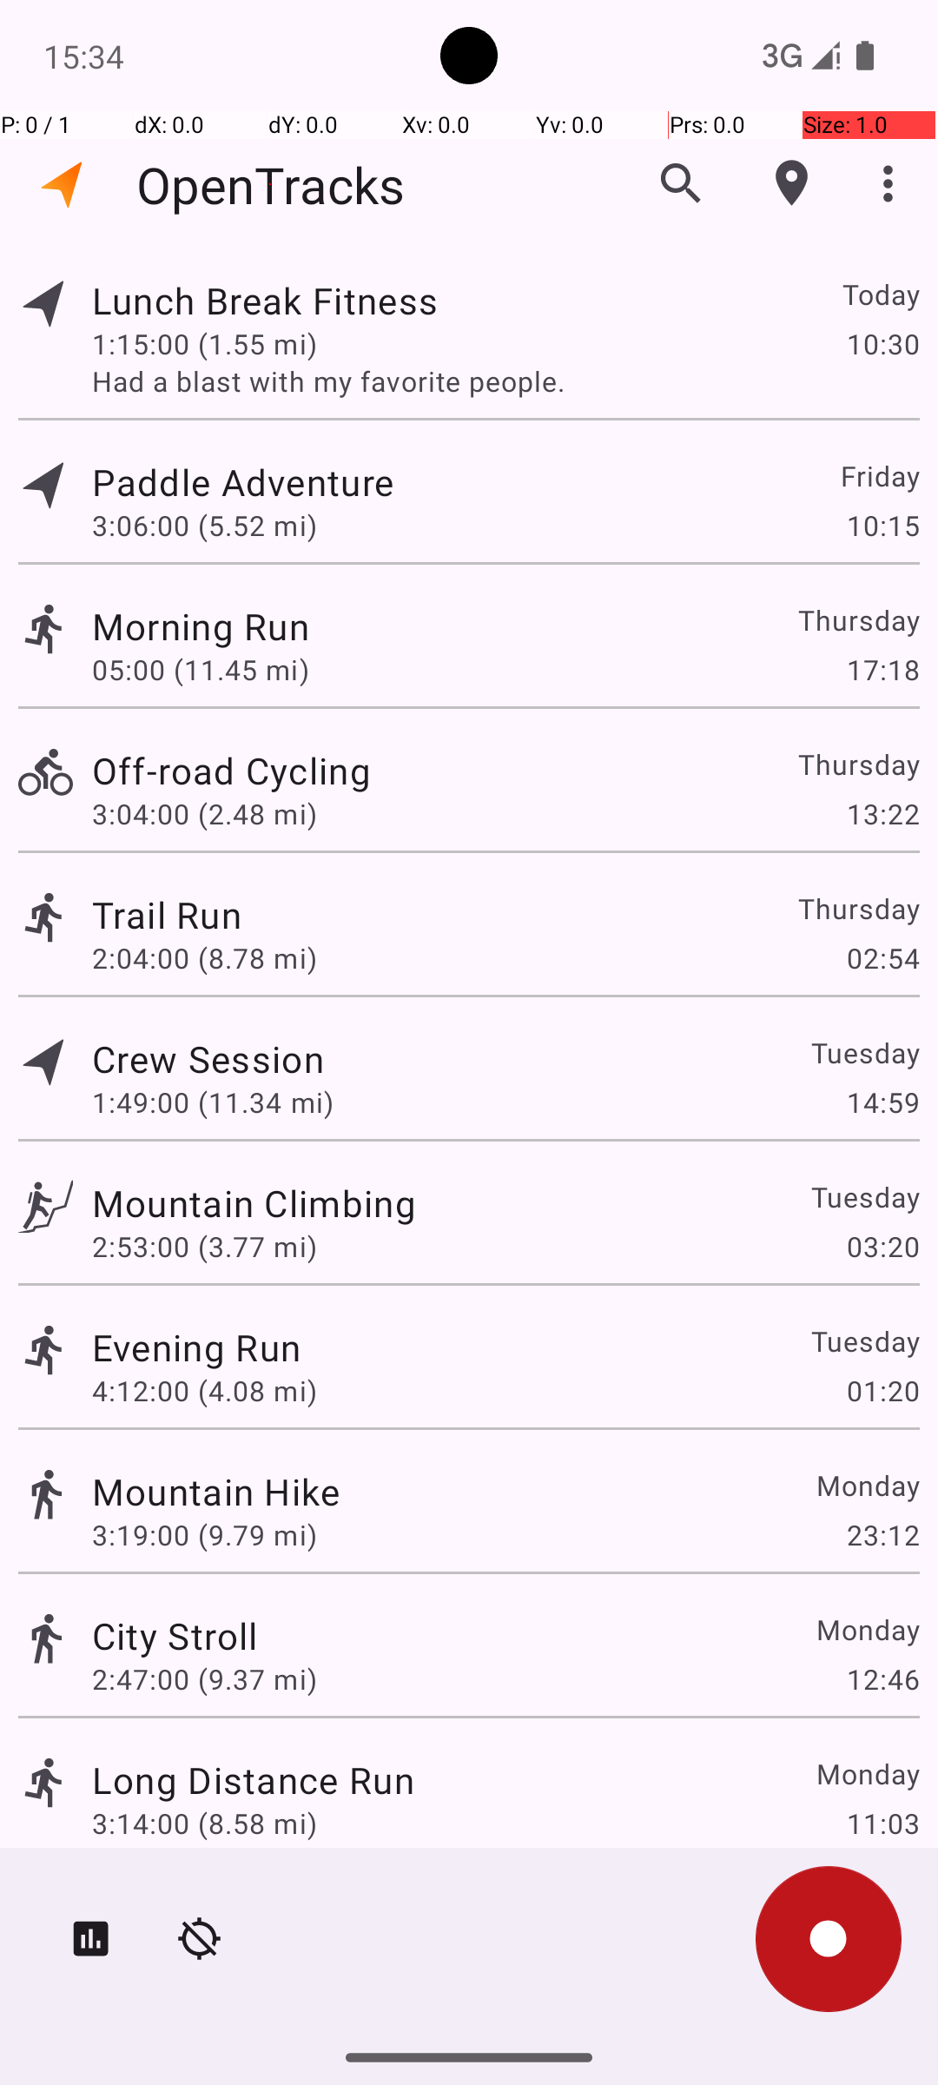 This screenshot has height=2085, width=938. Describe the element at coordinates (882, 1678) in the screenshot. I see `12:46` at that location.